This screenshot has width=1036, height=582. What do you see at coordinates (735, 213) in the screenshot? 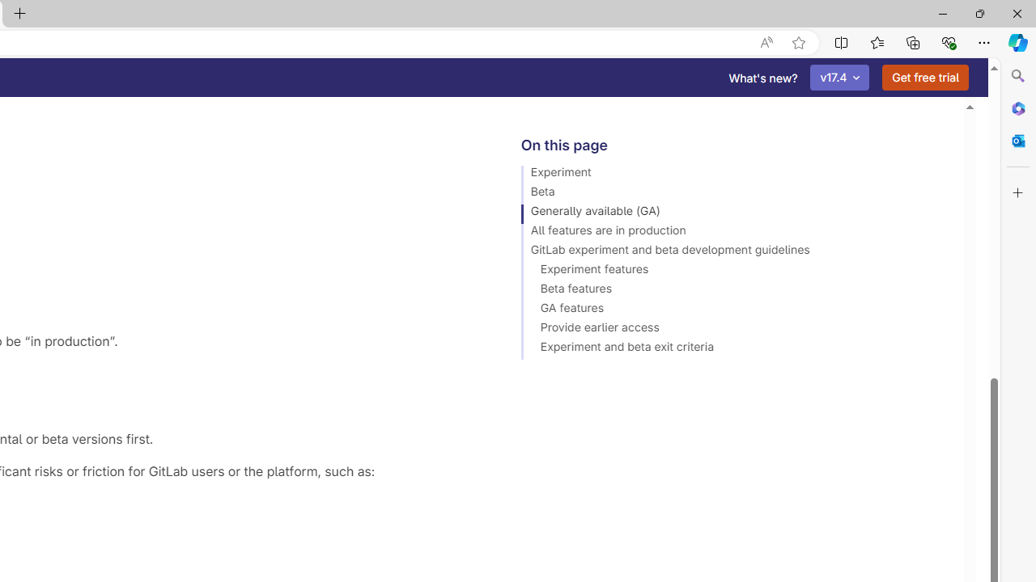
I see `Generally available (GA)` at bounding box center [735, 213].